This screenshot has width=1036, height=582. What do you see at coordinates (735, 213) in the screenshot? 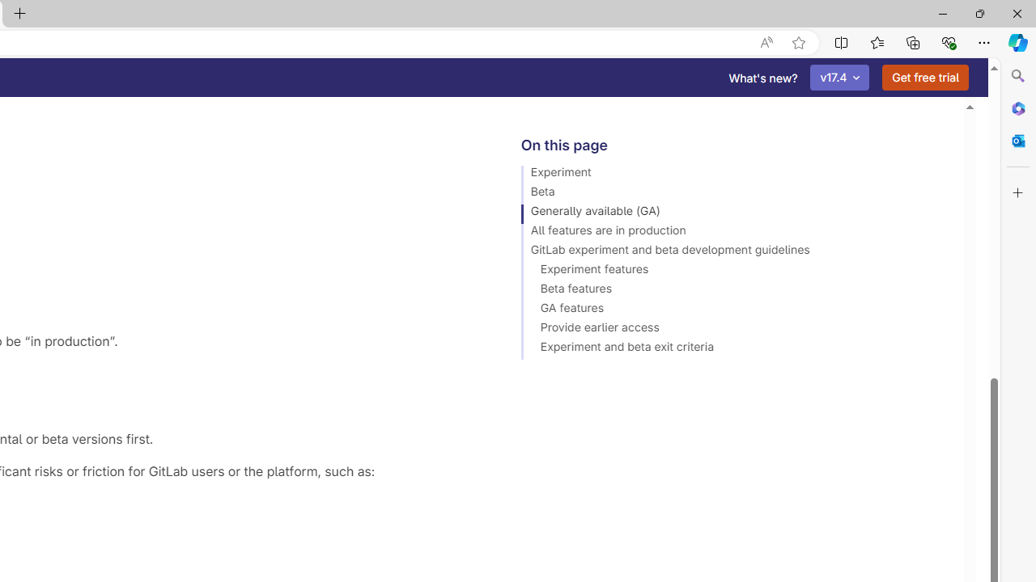
I see `Generally available (GA)` at bounding box center [735, 213].